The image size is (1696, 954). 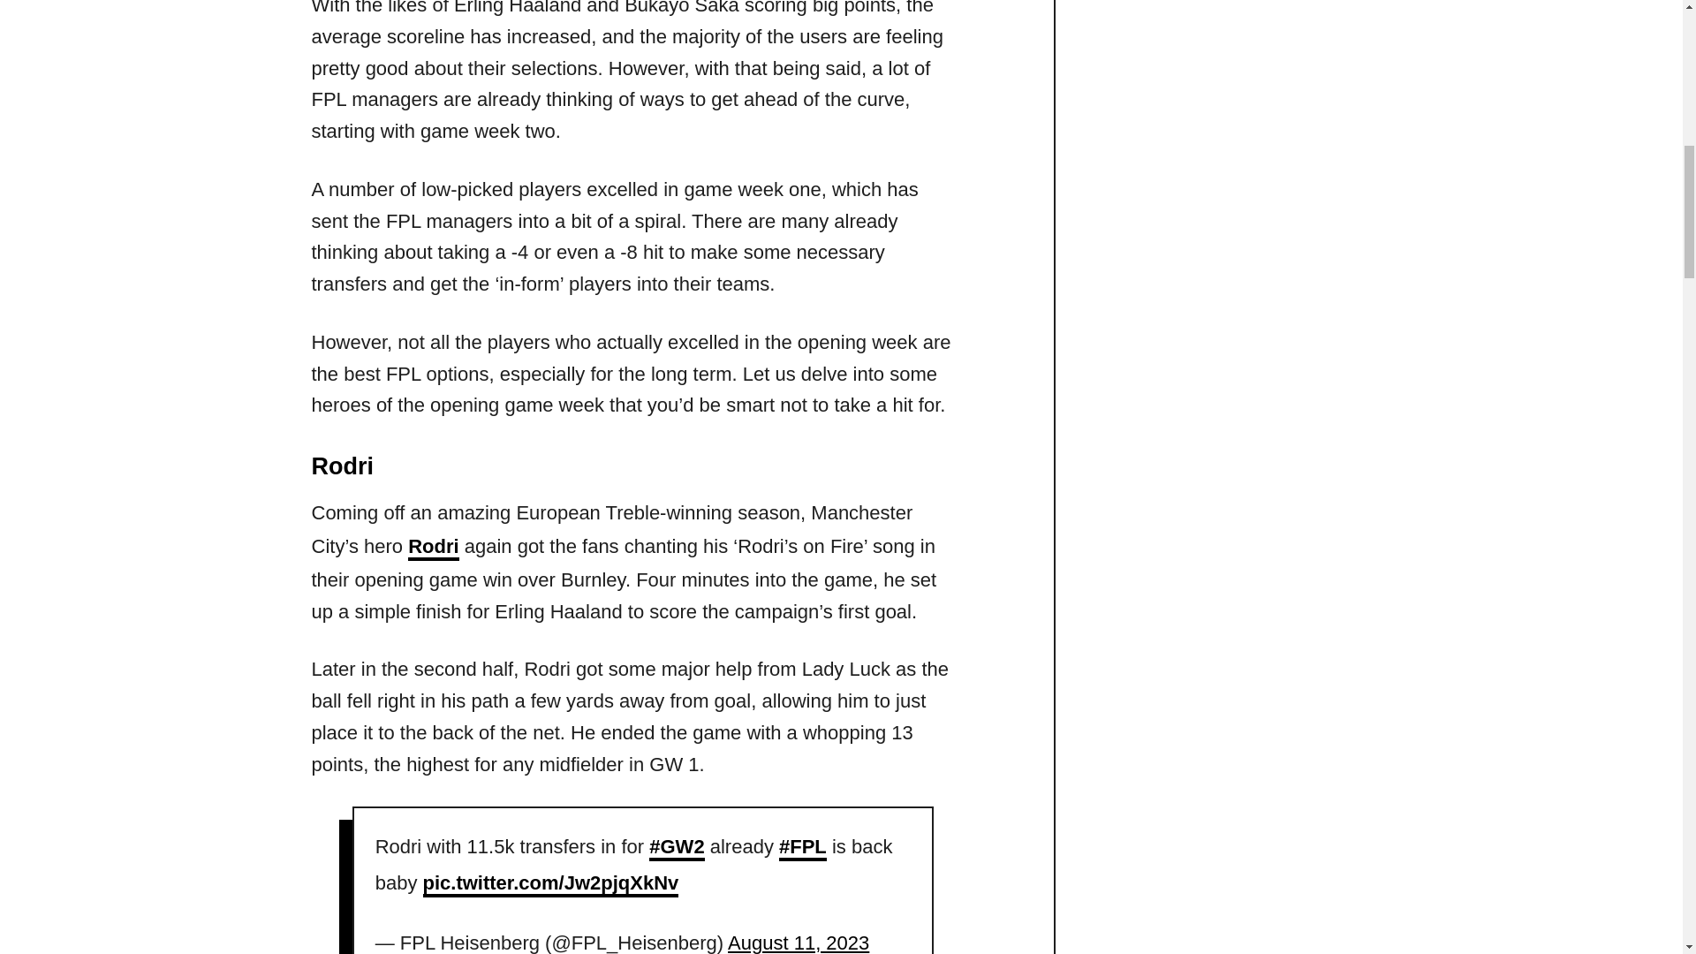 I want to click on August 11, 2023, so click(x=798, y=943).